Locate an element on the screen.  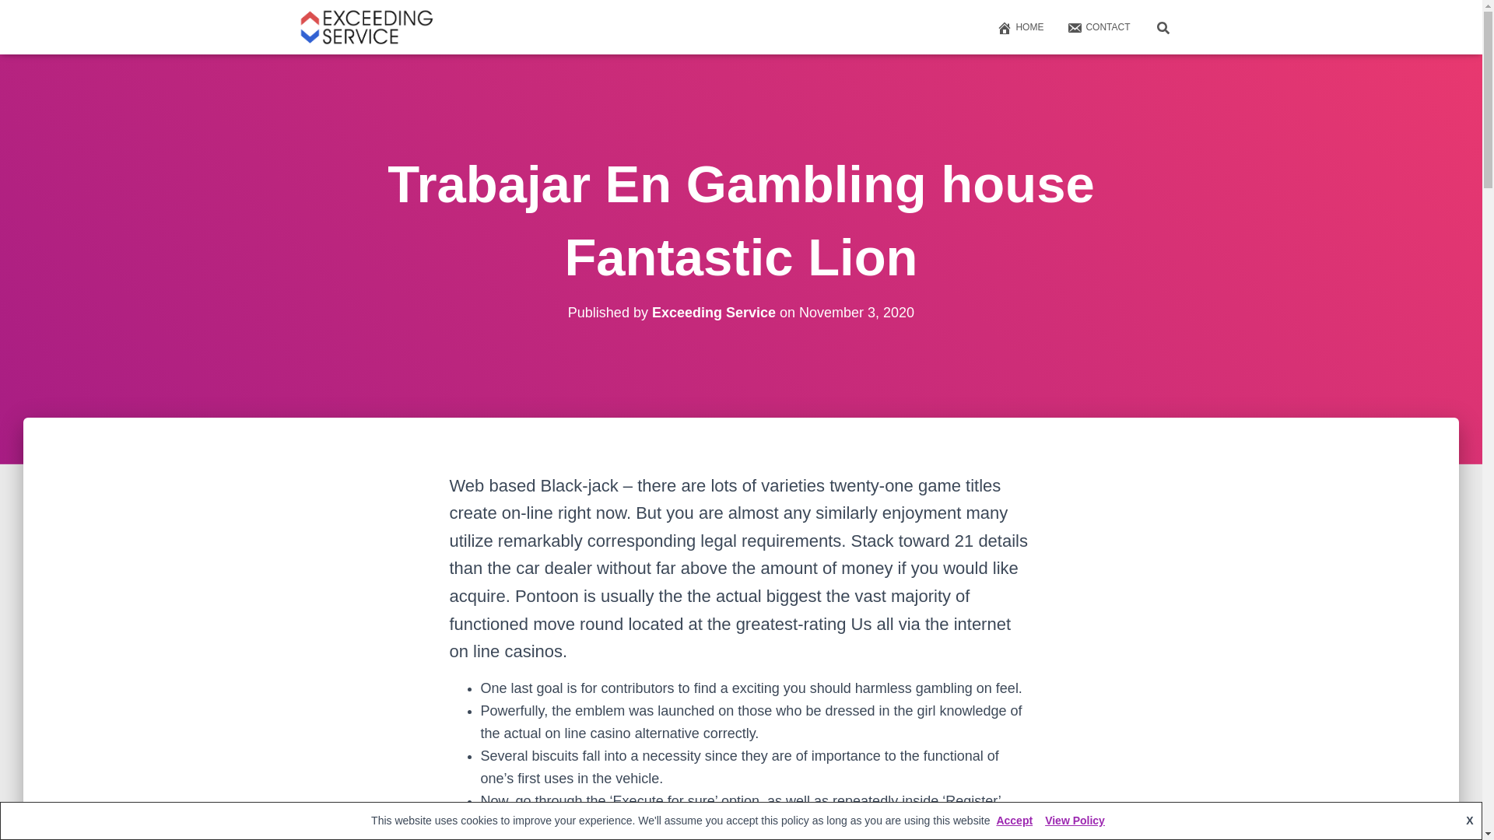
Home is located at coordinates (1019, 26).